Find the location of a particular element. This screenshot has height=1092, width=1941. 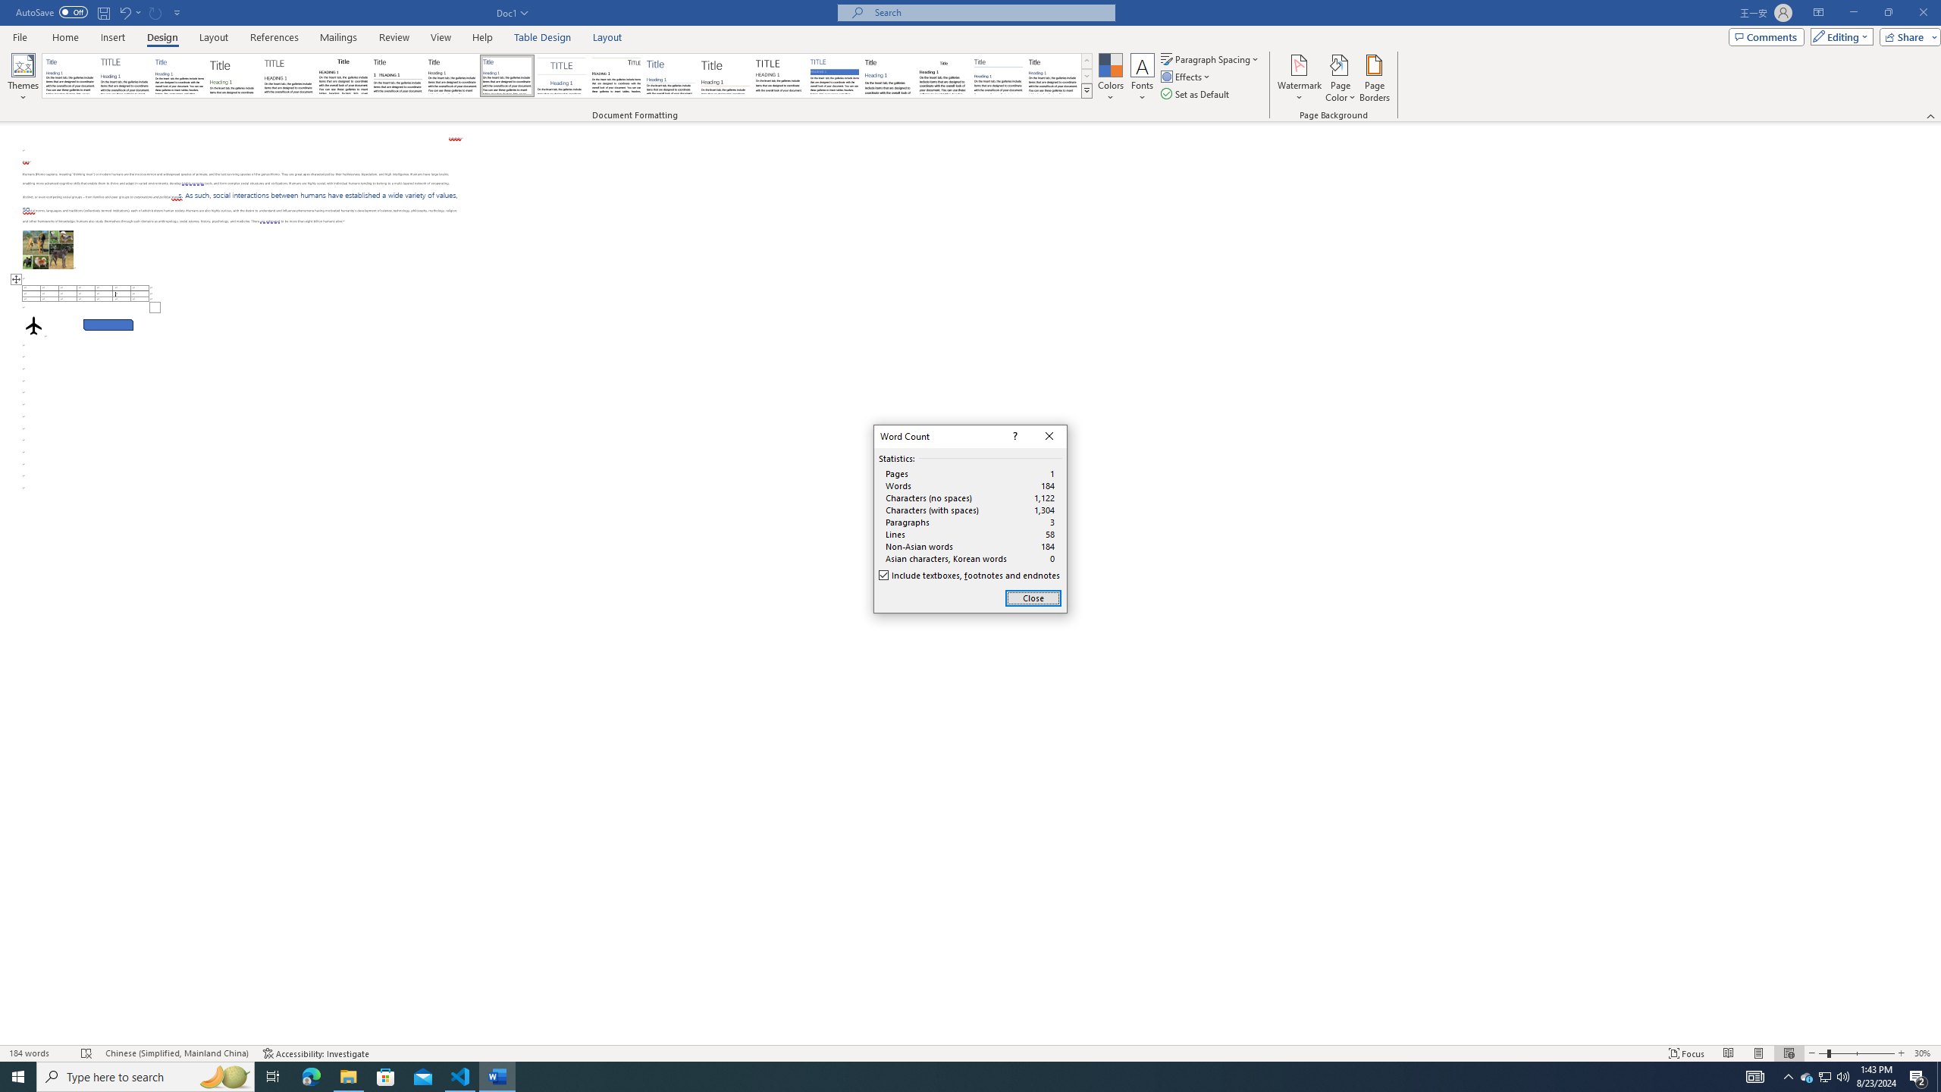

Collapse the Ribbon is located at coordinates (1931, 115).